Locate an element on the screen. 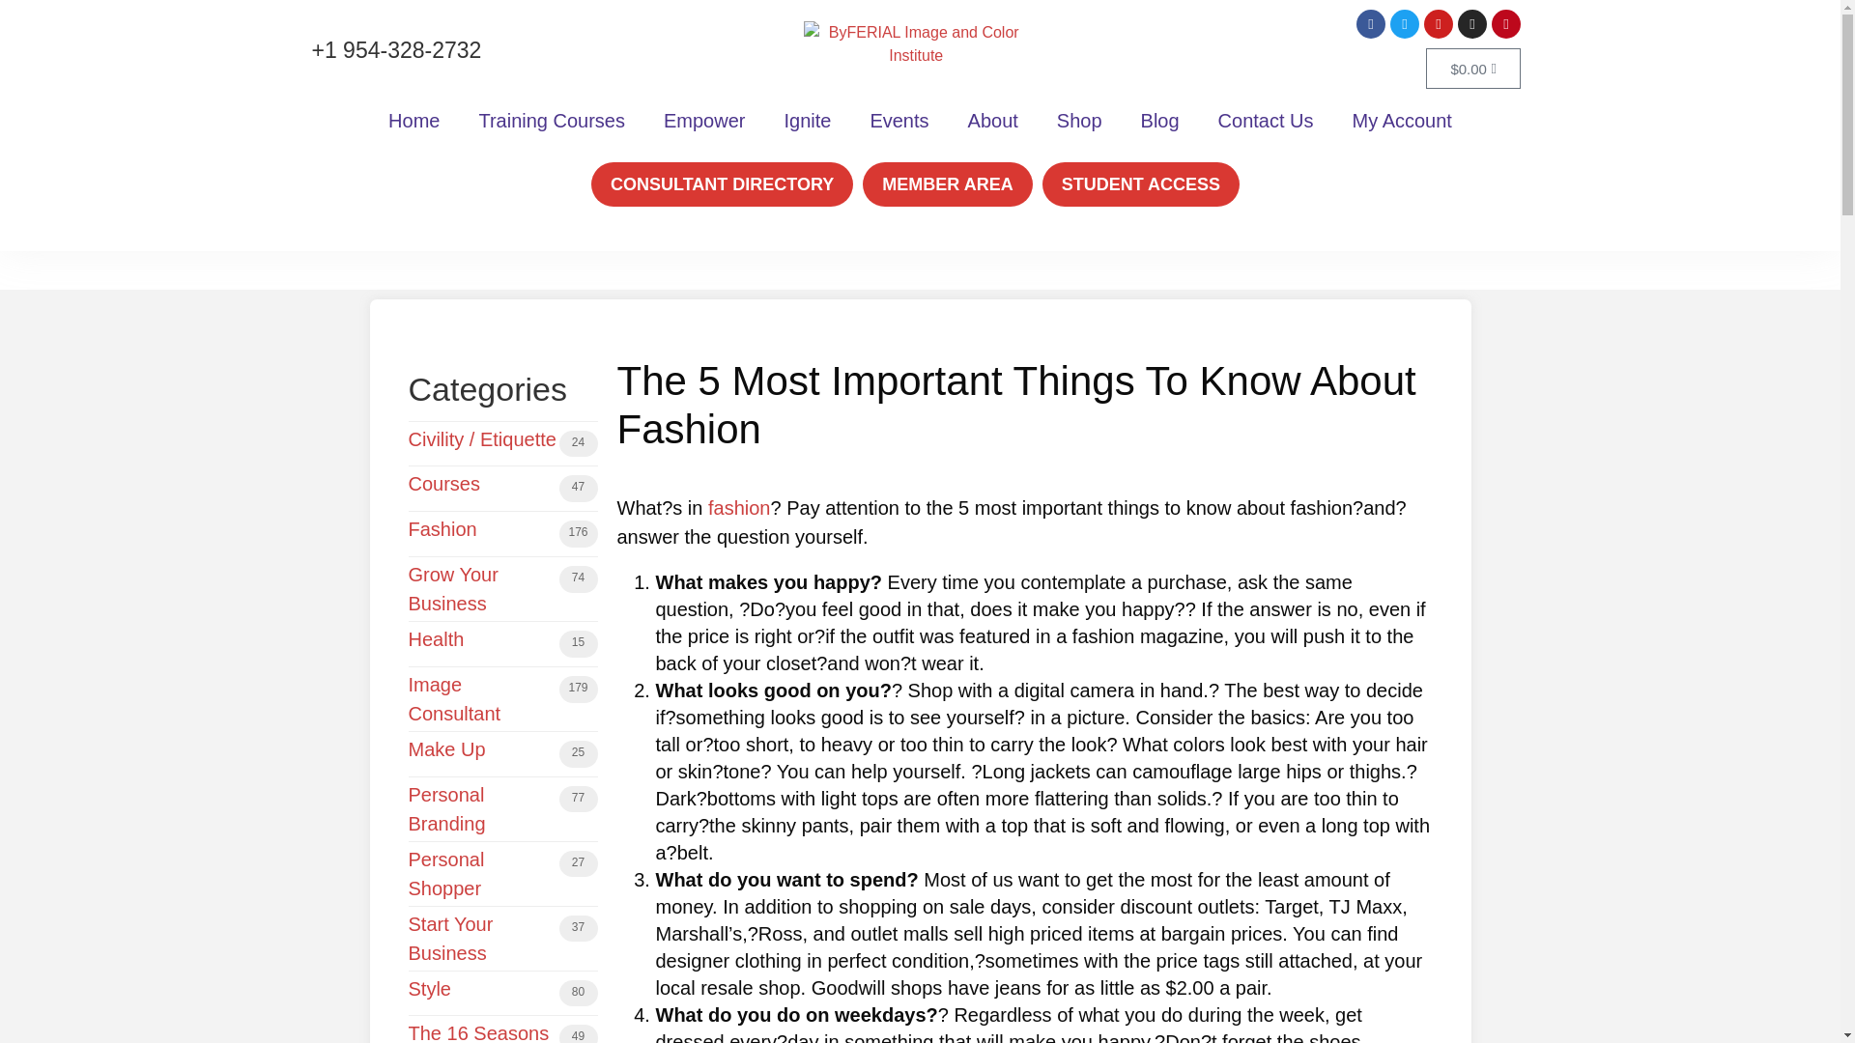 This screenshot has width=1855, height=1043. Blog is located at coordinates (1159, 120).